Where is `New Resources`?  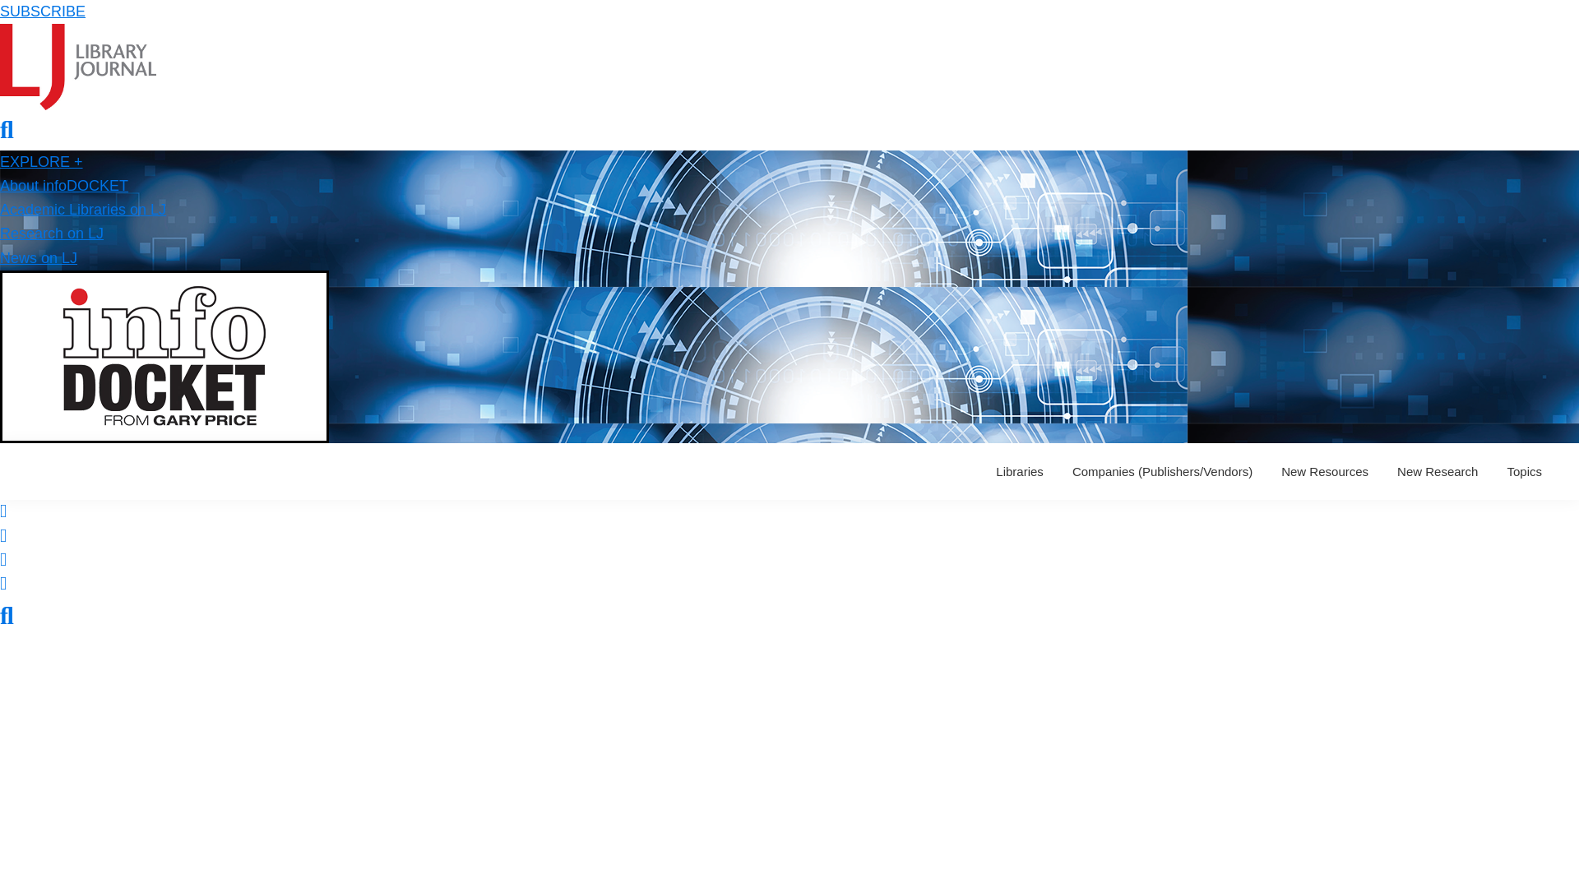 New Resources is located at coordinates (1324, 471).